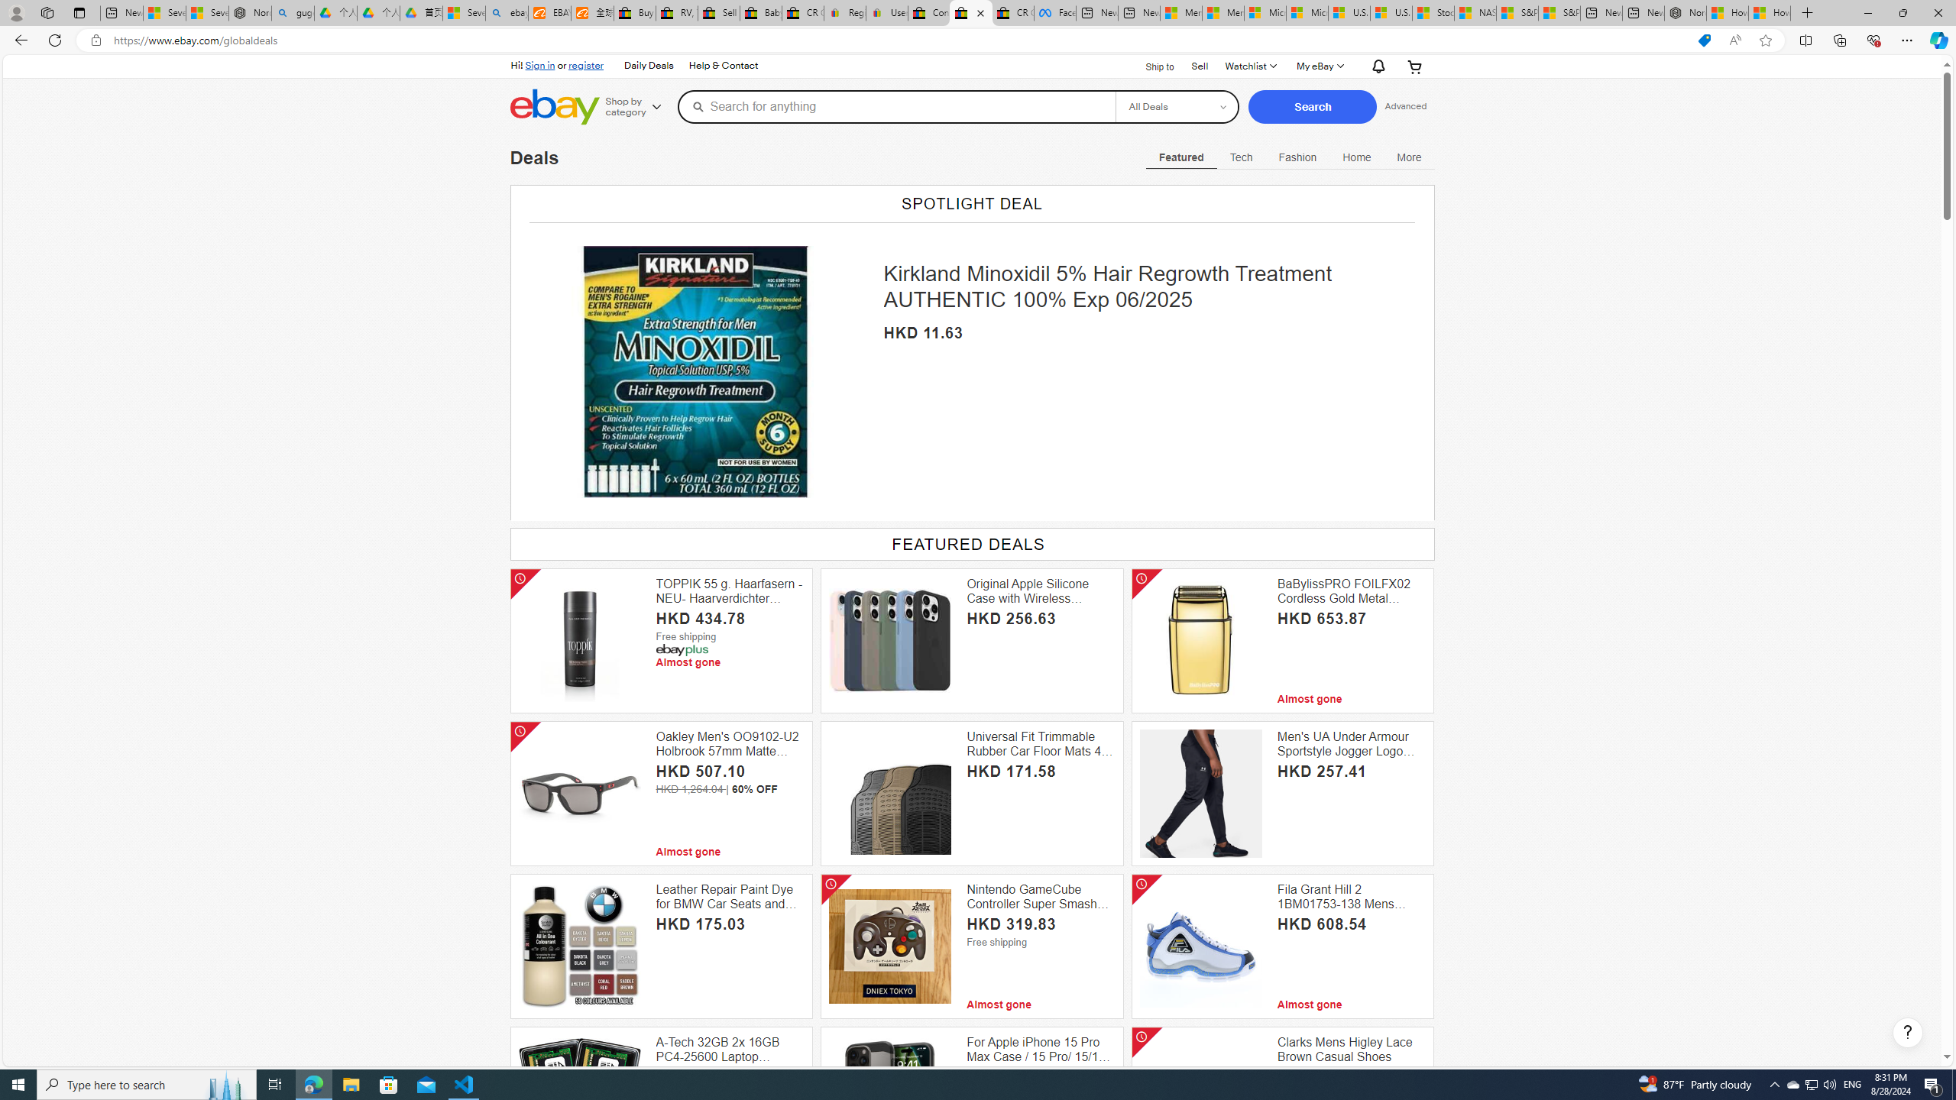  Describe the element at coordinates (1181, 157) in the screenshot. I see `Featured Current View` at that location.